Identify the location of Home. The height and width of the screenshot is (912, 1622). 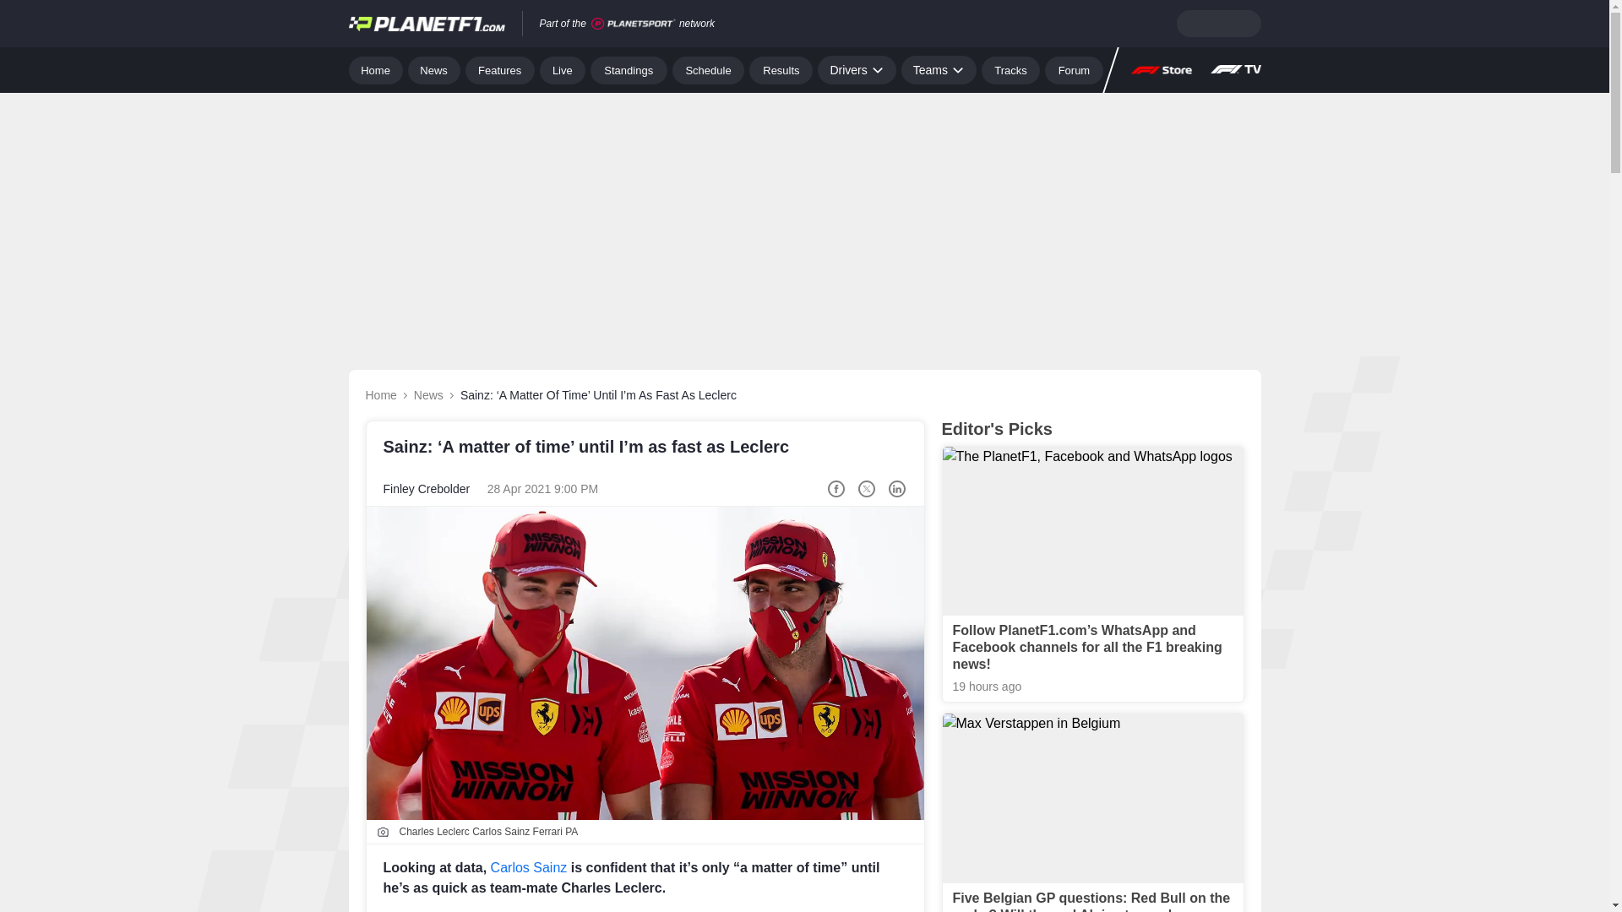
(375, 69).